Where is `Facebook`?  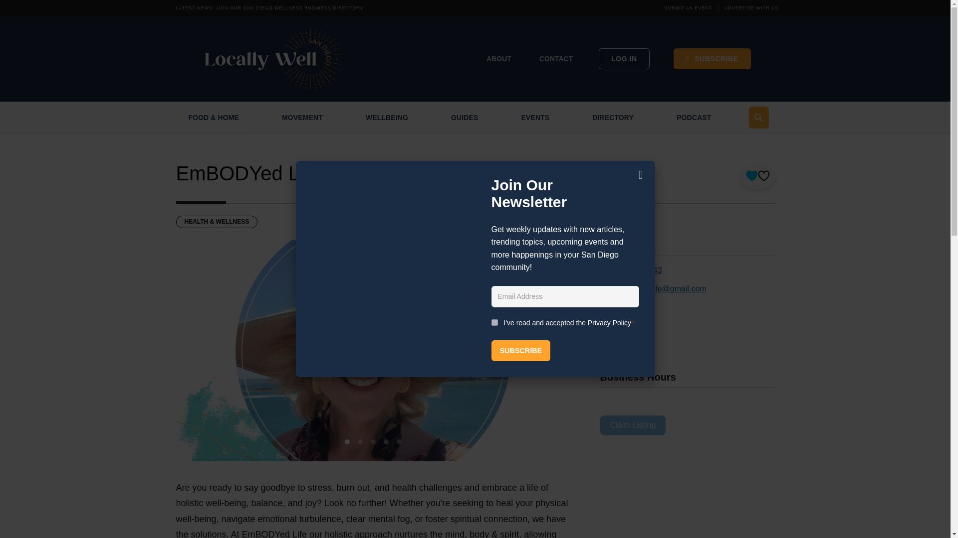 Facebook is located at coordinates (630, 308).